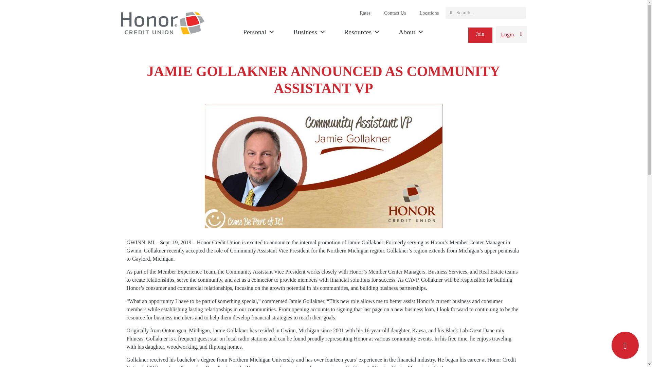 The width and height of the screenshot is (652, 367). I want to click on Locations, so click(429, 13).